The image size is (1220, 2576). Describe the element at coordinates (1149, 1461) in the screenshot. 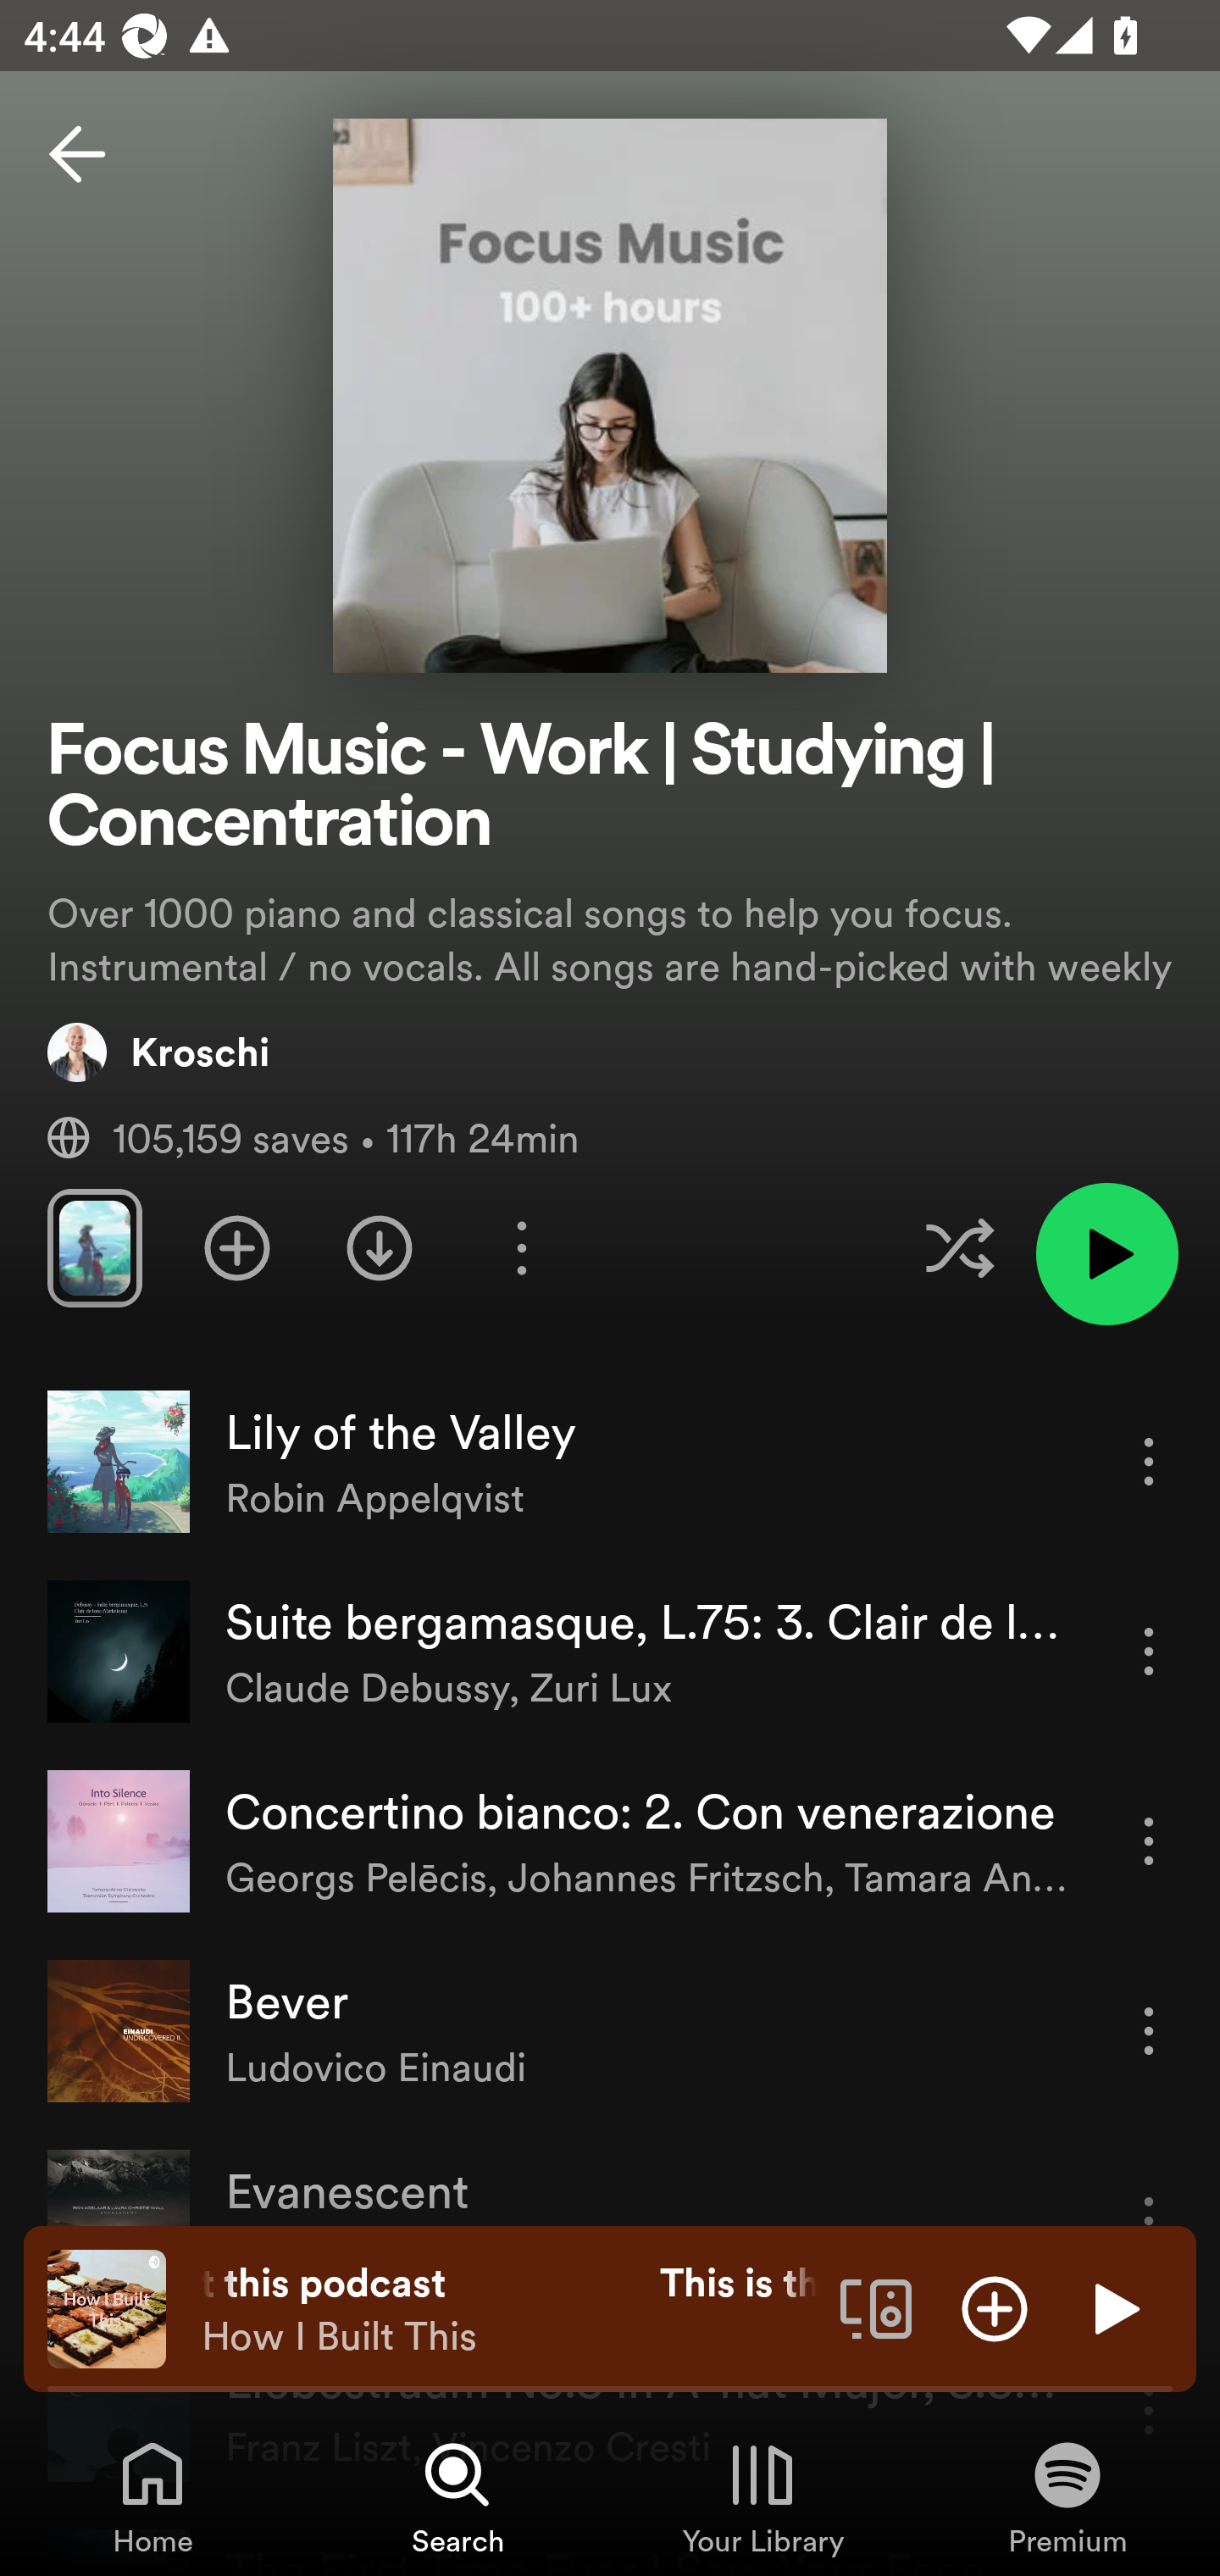

I see `More options for song Lily of the Valley` at that location.